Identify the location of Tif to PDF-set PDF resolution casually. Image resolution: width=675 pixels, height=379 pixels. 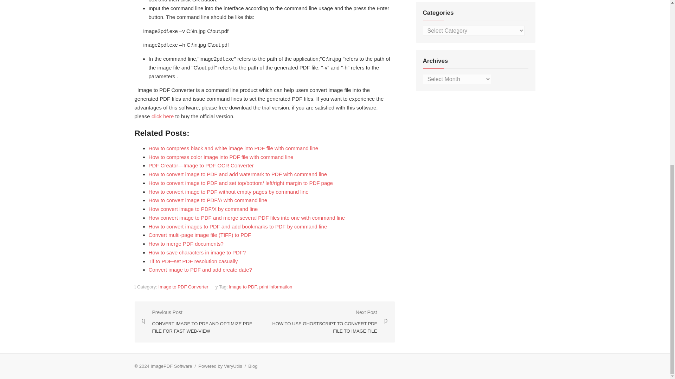
(193, 261).